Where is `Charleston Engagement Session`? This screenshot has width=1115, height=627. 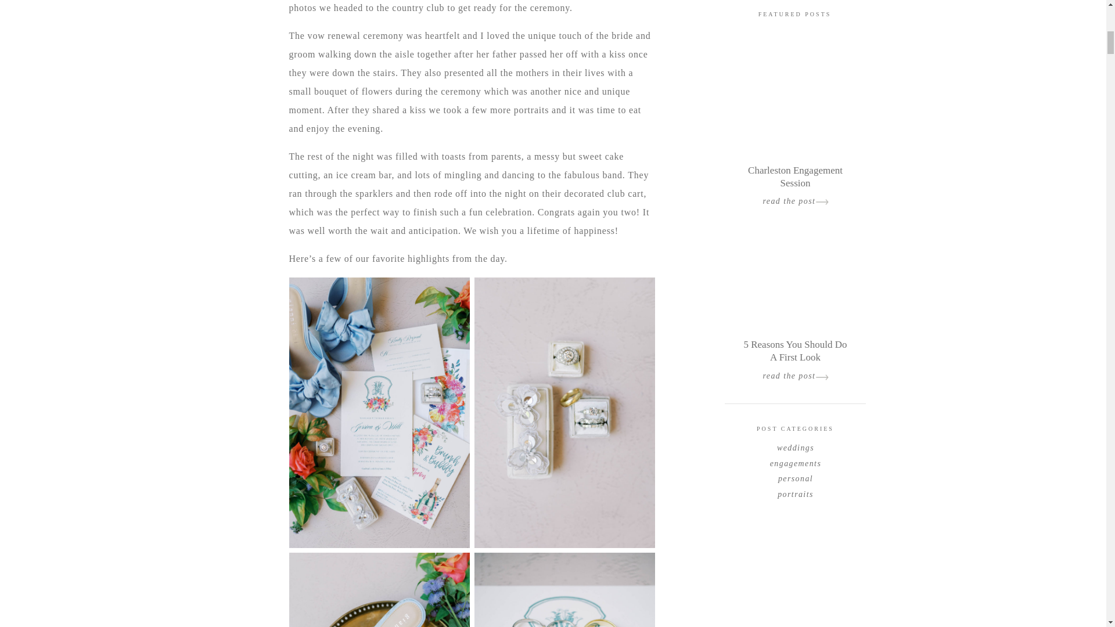 Charleston Engagement Session is located at coordinates (796, 171).